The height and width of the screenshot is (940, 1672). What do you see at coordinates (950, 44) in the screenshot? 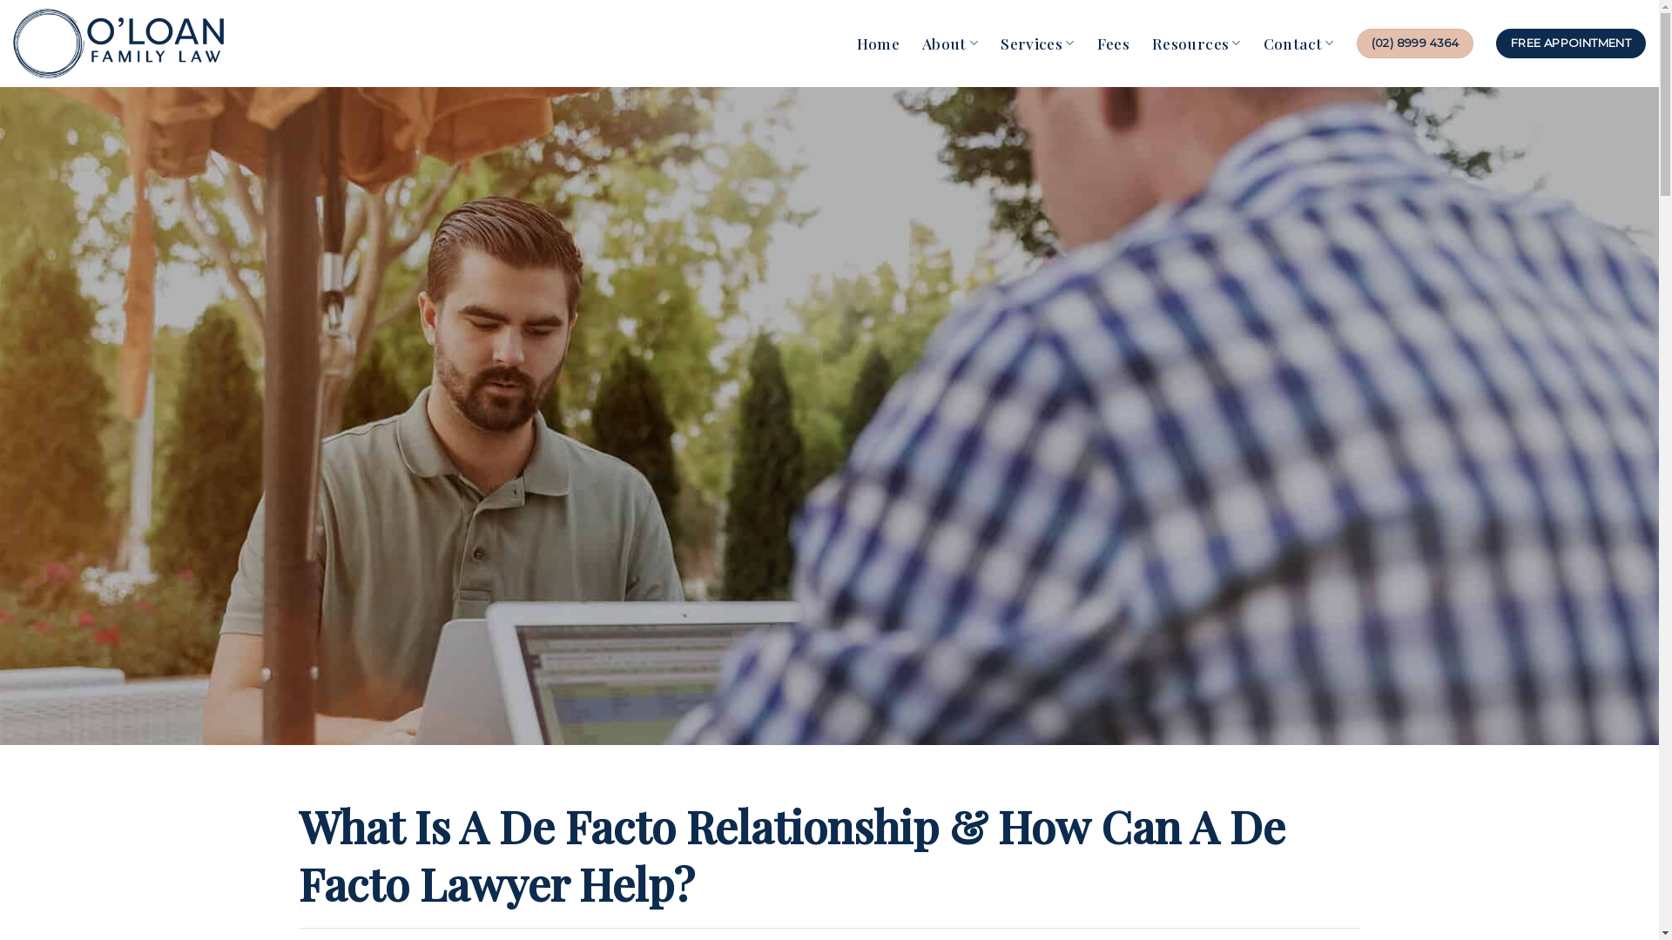
I see `About` at bounding box center [950, 44].